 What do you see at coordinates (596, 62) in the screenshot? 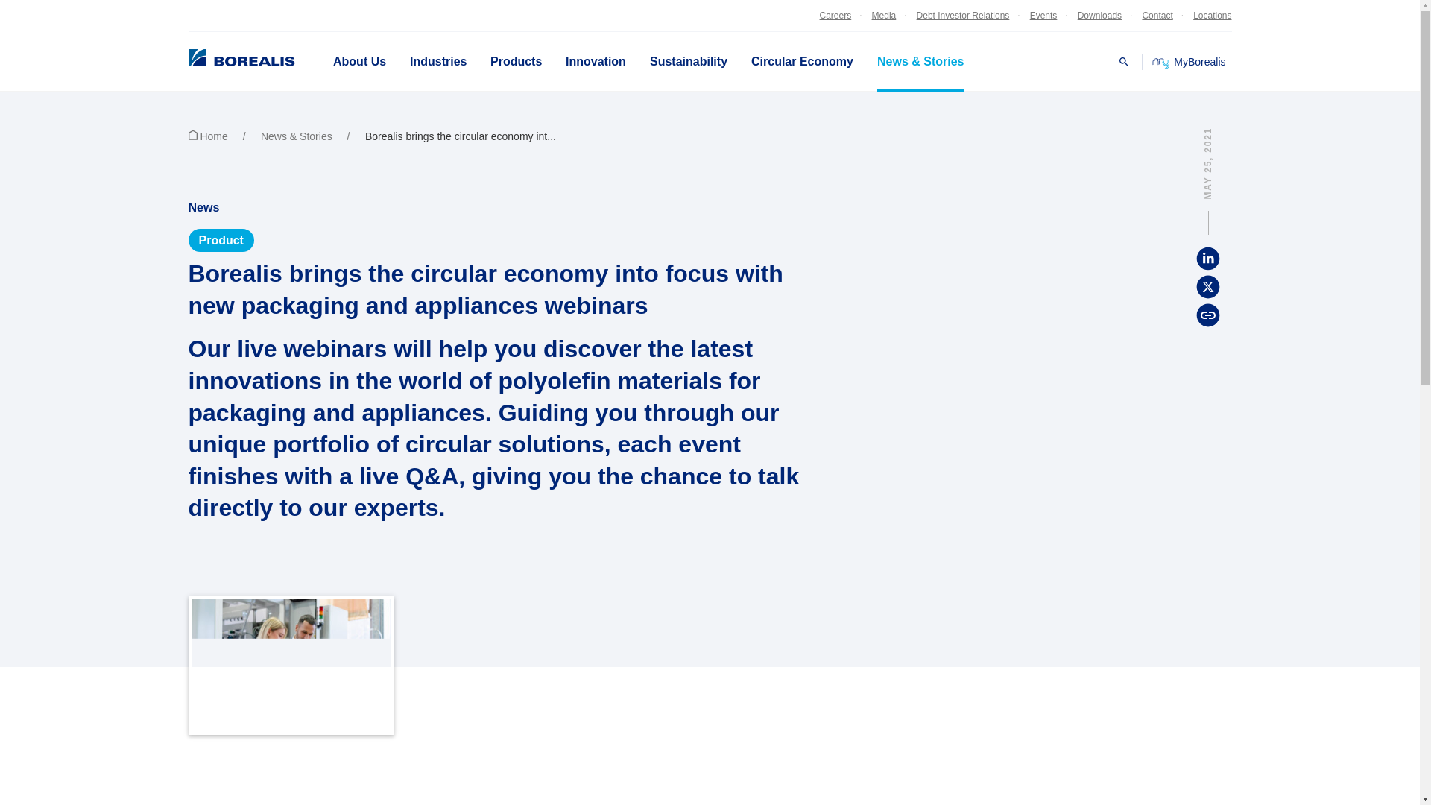
I see `Innovation` at bounding box center [596, 62].